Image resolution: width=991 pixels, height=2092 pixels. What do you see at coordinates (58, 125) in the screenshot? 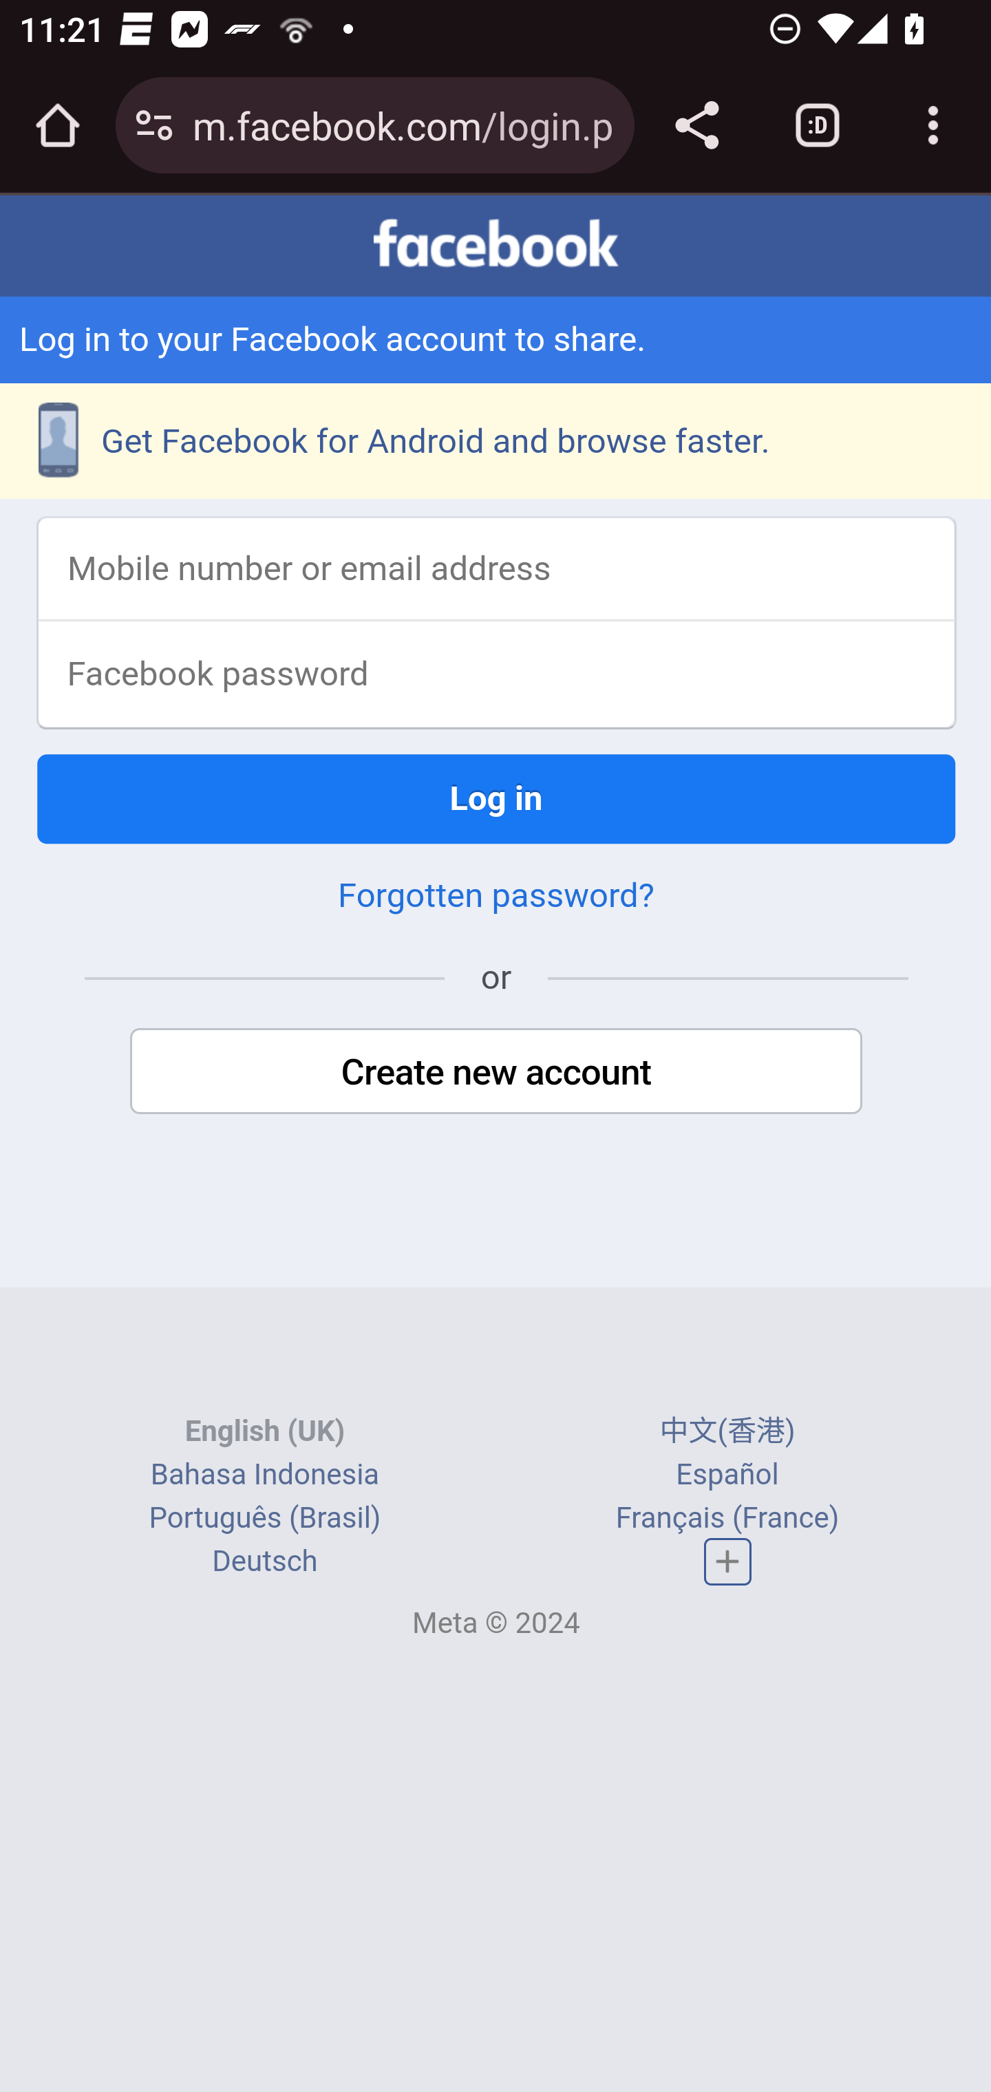
I see `Open the home page` at bounding box center [58, 125].